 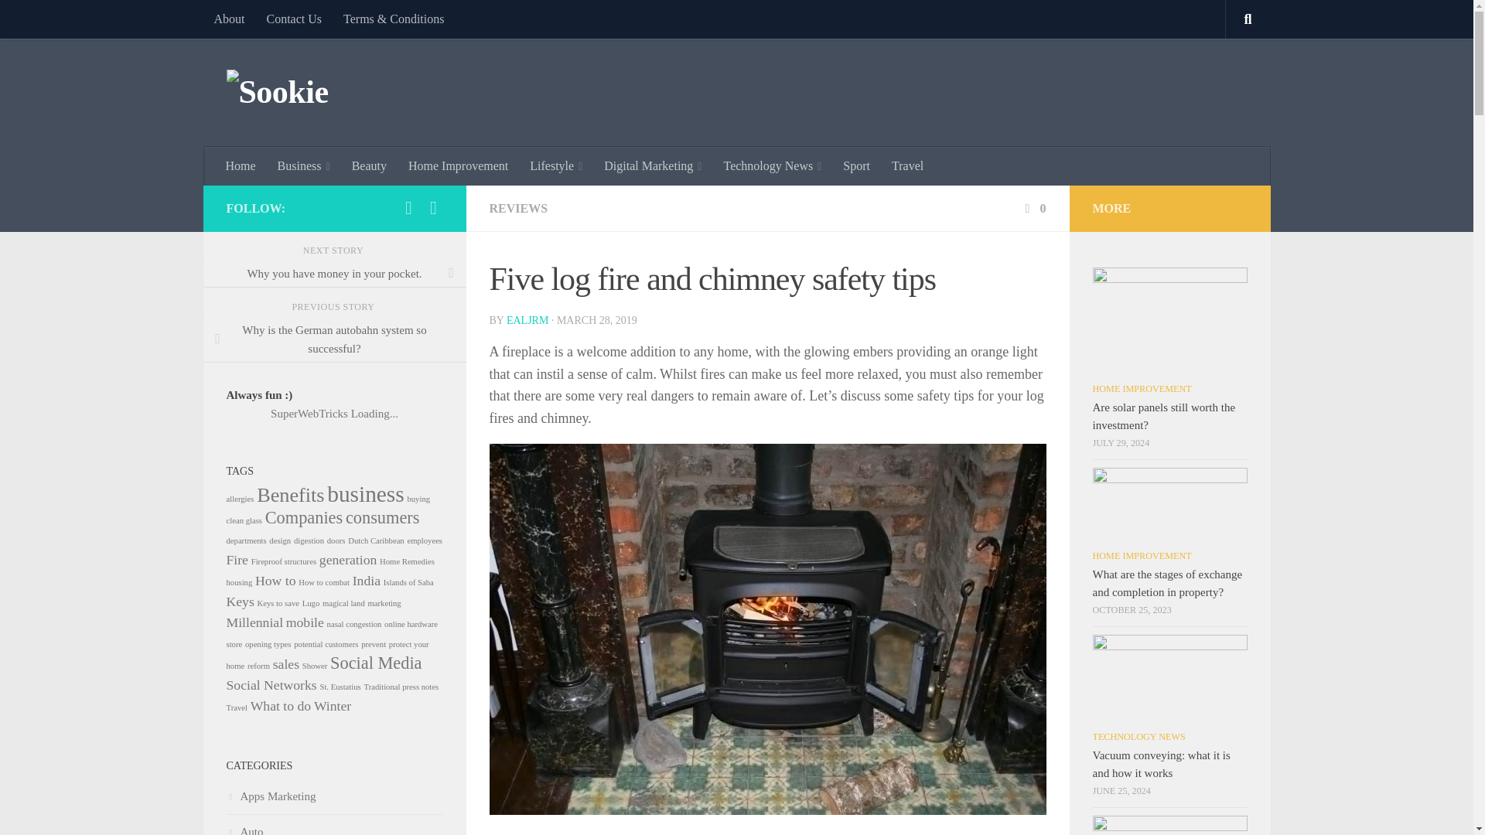 I want to click on Skip to content, so click(x=60, y=21).